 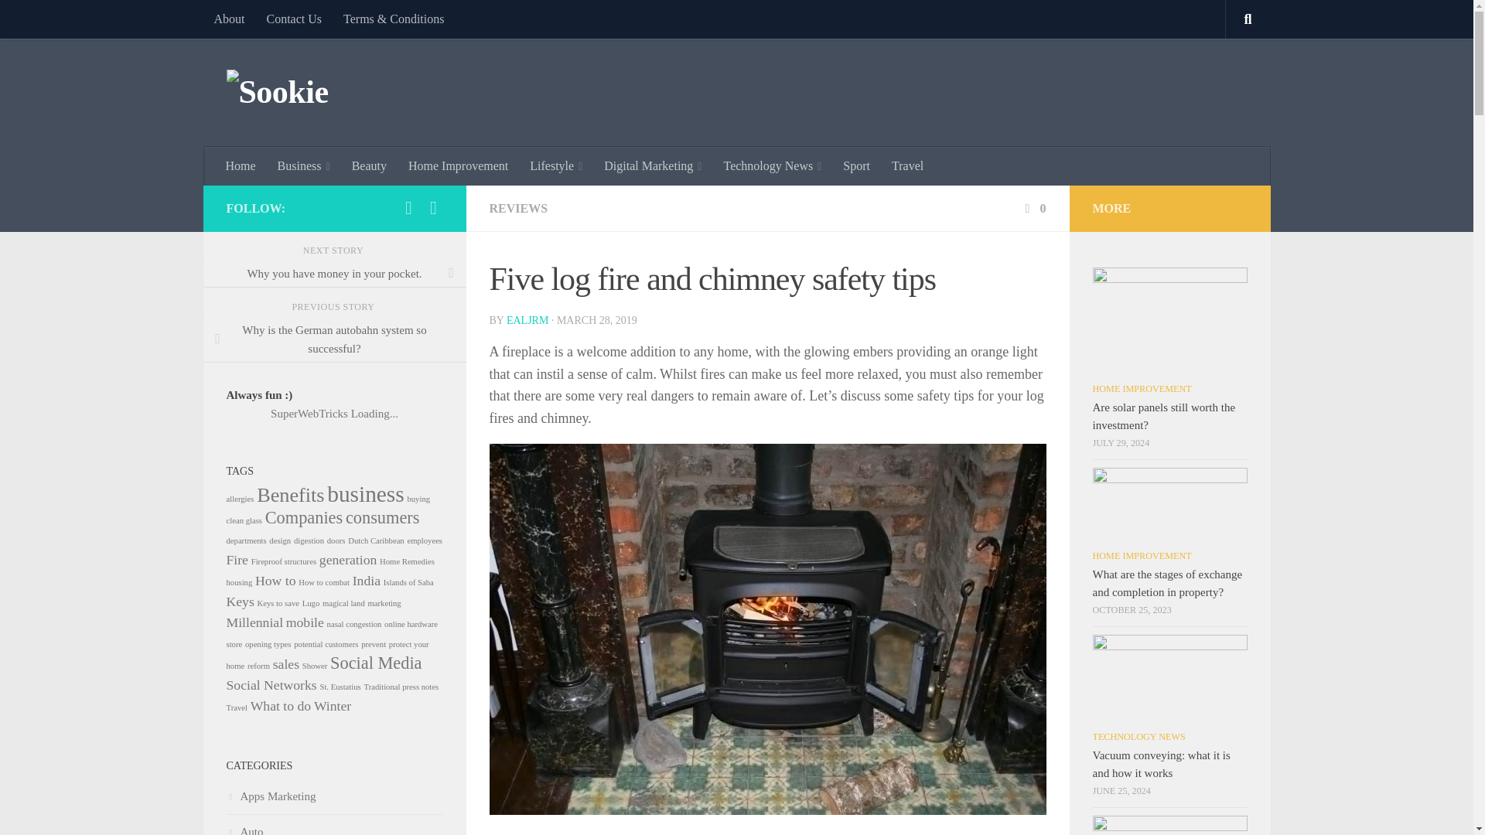 I want to click on Skip to content, so click(x=60, y=21).